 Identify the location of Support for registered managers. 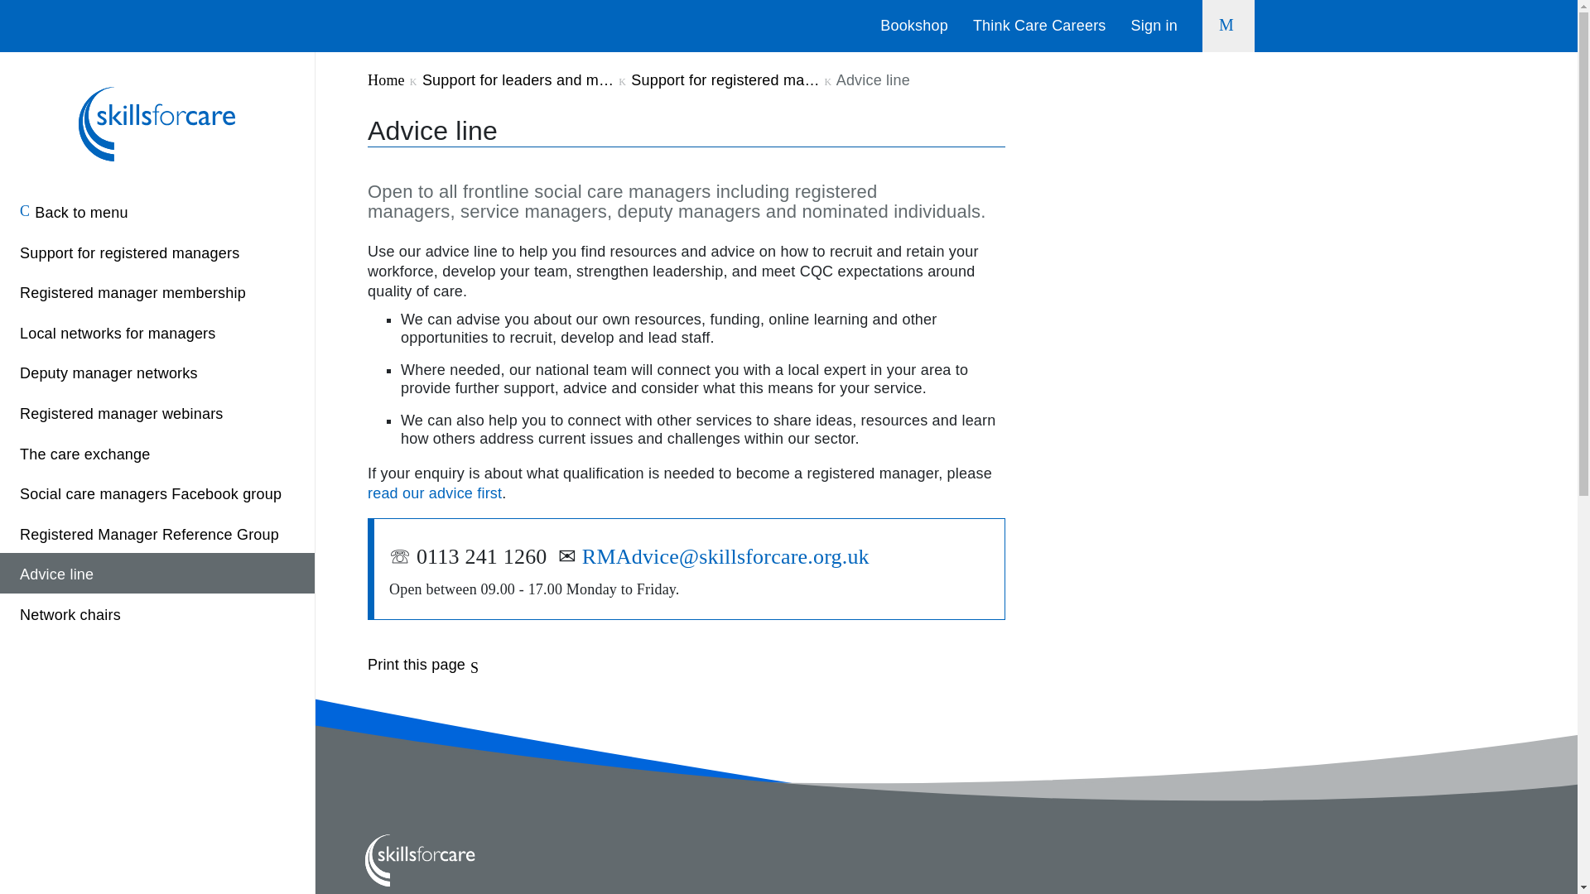
(157, 252).